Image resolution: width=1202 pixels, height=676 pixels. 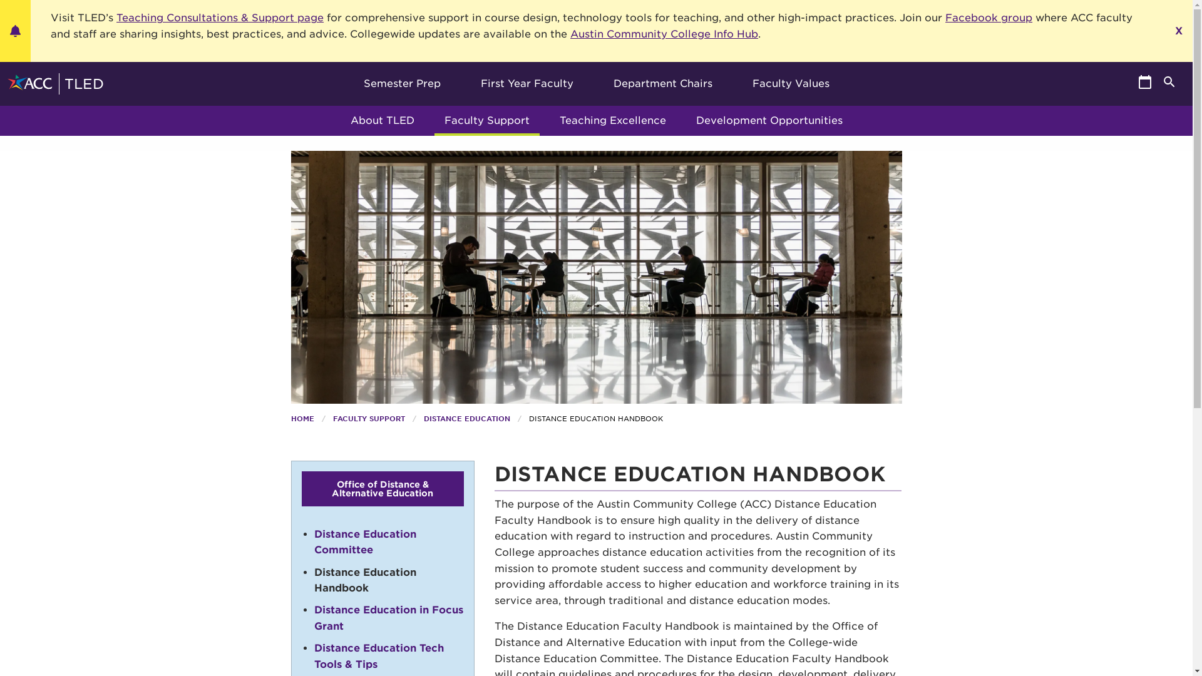 What do you see at coordinates (31, 84) in the screenshot?
I see `ACC Home Link` at bounding box center [31, 84].